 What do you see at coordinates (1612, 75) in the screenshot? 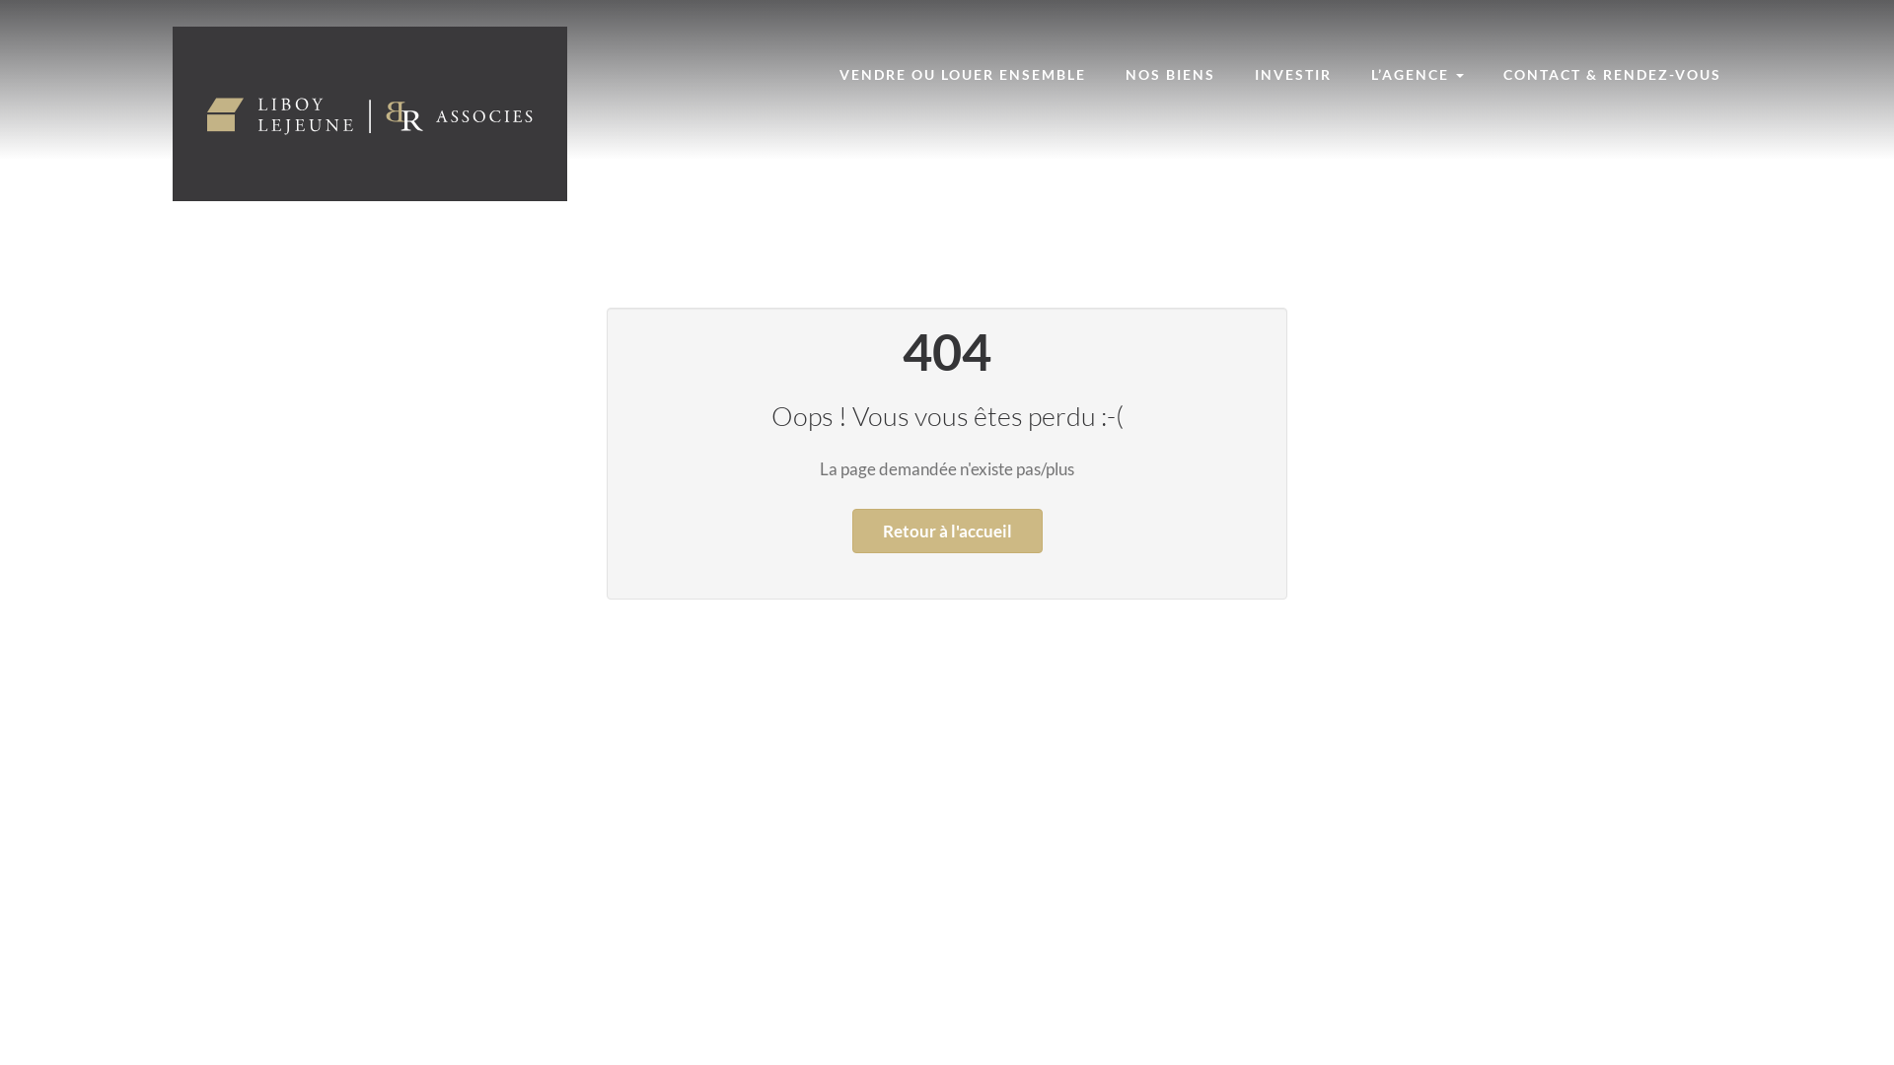
I see `CONTACT & RENDEZ-VOUS` at bounding box center [1612, 75].